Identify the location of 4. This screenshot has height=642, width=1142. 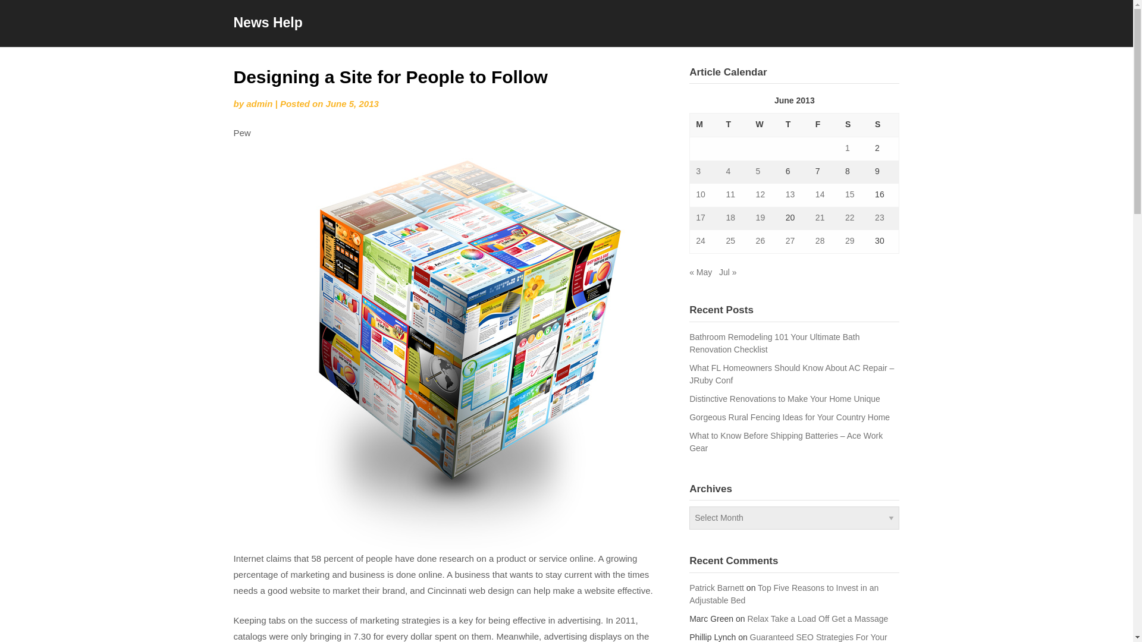
(728, 171).